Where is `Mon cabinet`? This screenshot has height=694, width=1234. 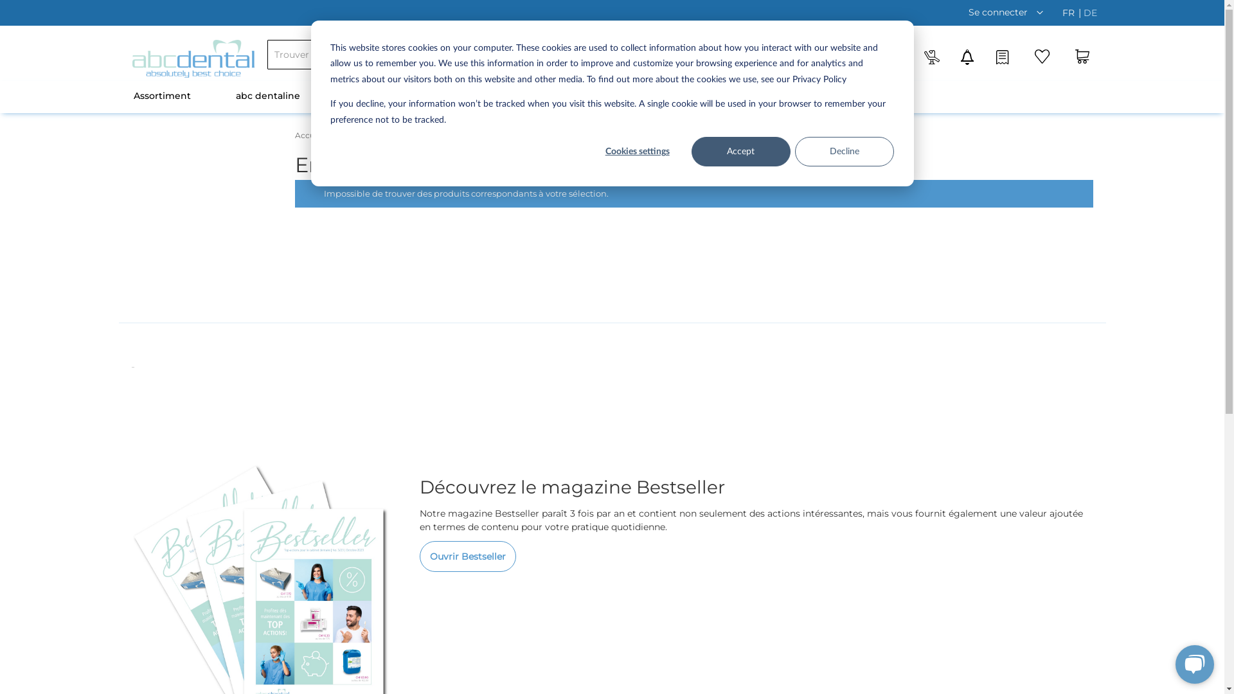 Mon cabinet is located at coordinates (859, 97).